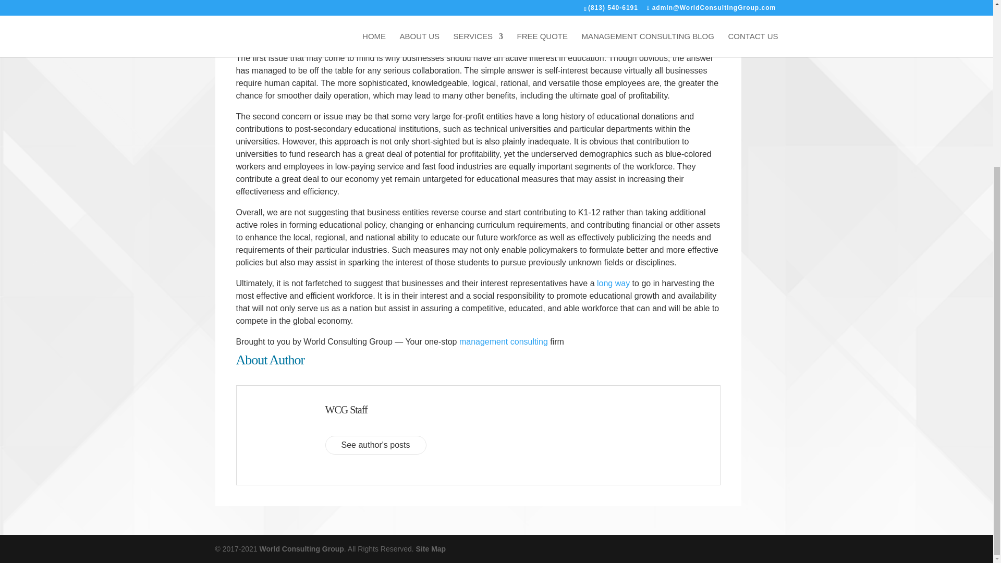 This screenshot has height=563, width=1001. I want to click on WCG Staff, so click(346, 409).